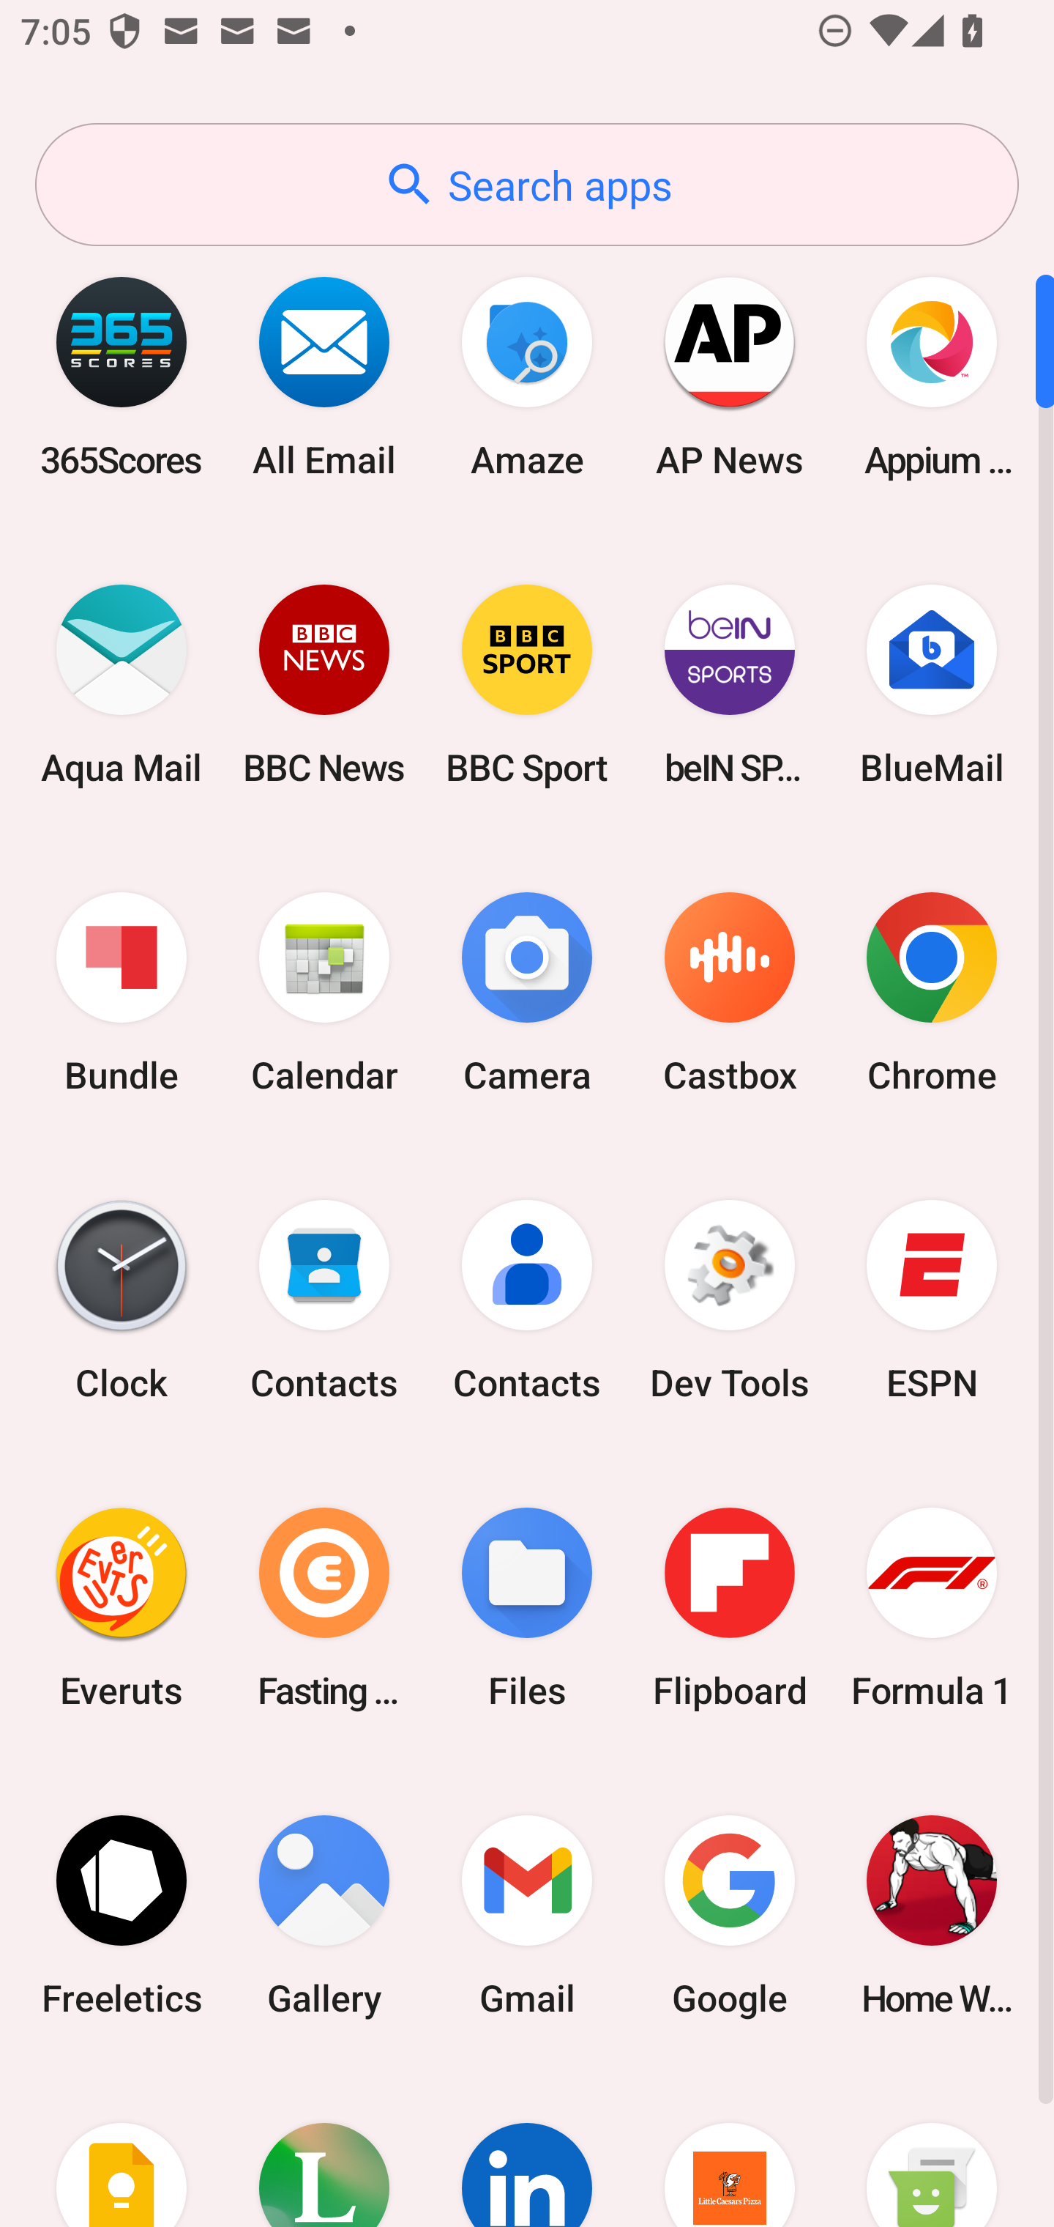  I want to click on Files, so click(527, 1607).